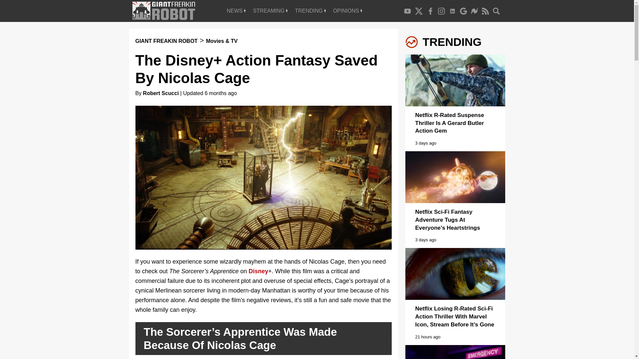 This screenshot has height=359, width=639. Describe the element at coordinates (270, 11) in the screenshot. I see `Streaming` at that location.